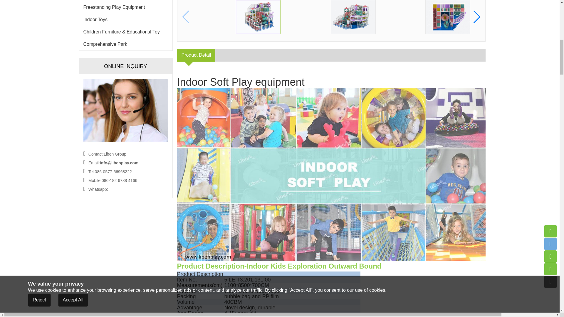  What do you see at coordinates (126, 44) in the screenshot?
I see `Comprehensive Park` at bounding box center [126, 44].